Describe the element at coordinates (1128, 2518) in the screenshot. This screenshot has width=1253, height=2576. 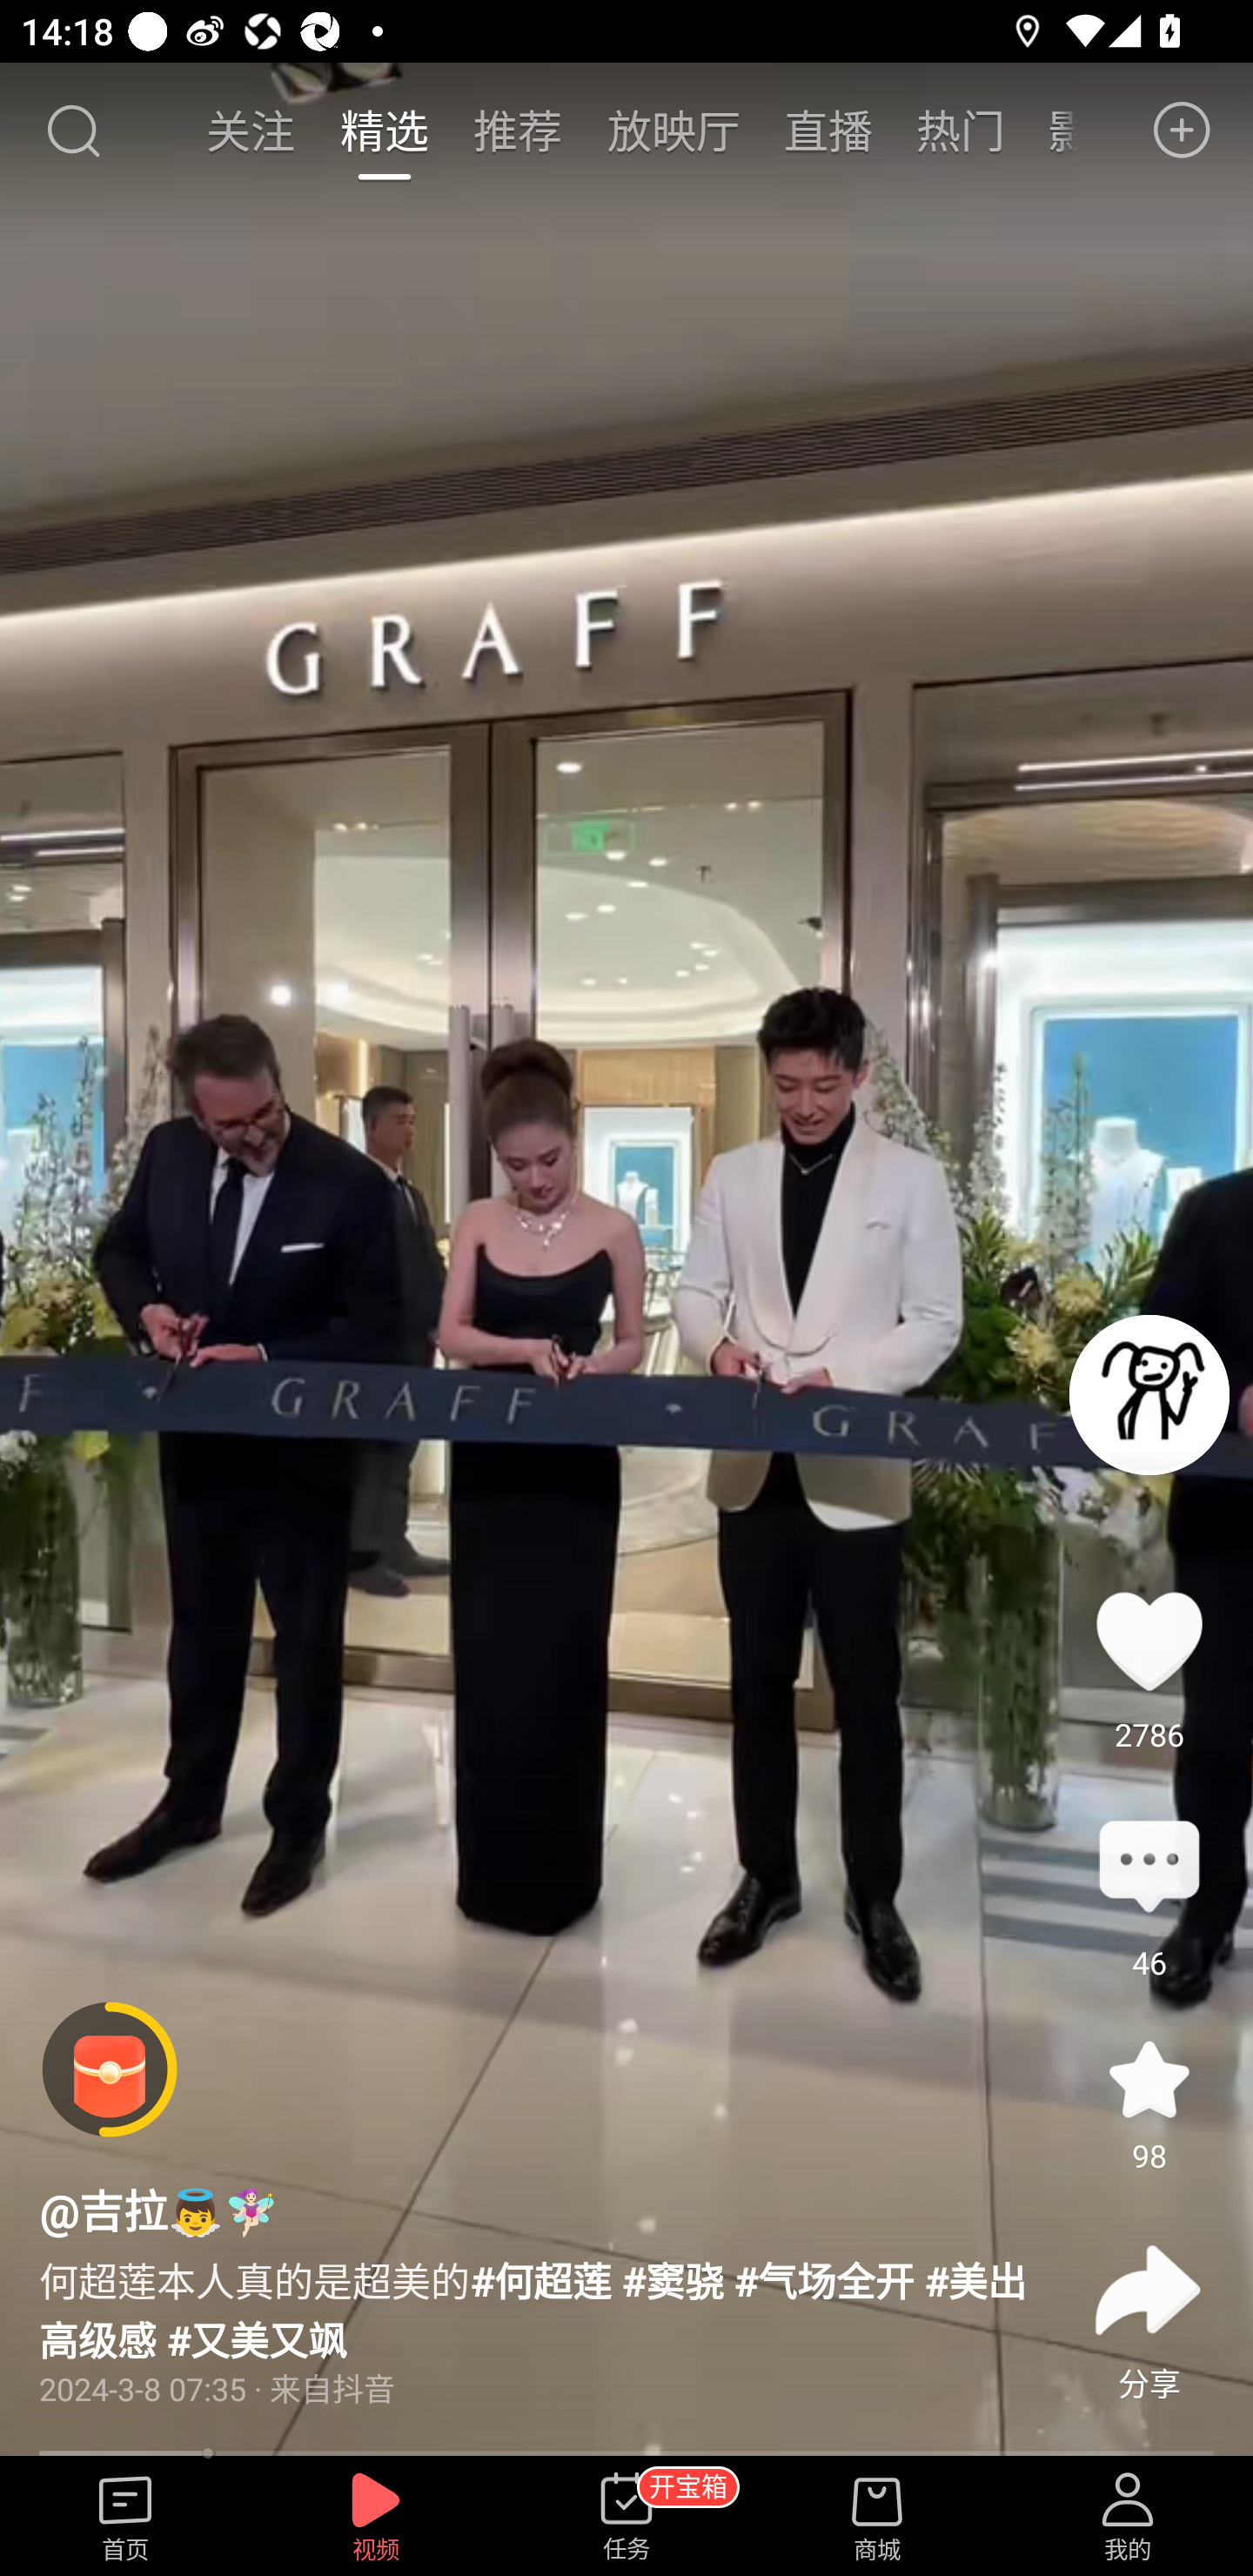
I see `我的` at that location.